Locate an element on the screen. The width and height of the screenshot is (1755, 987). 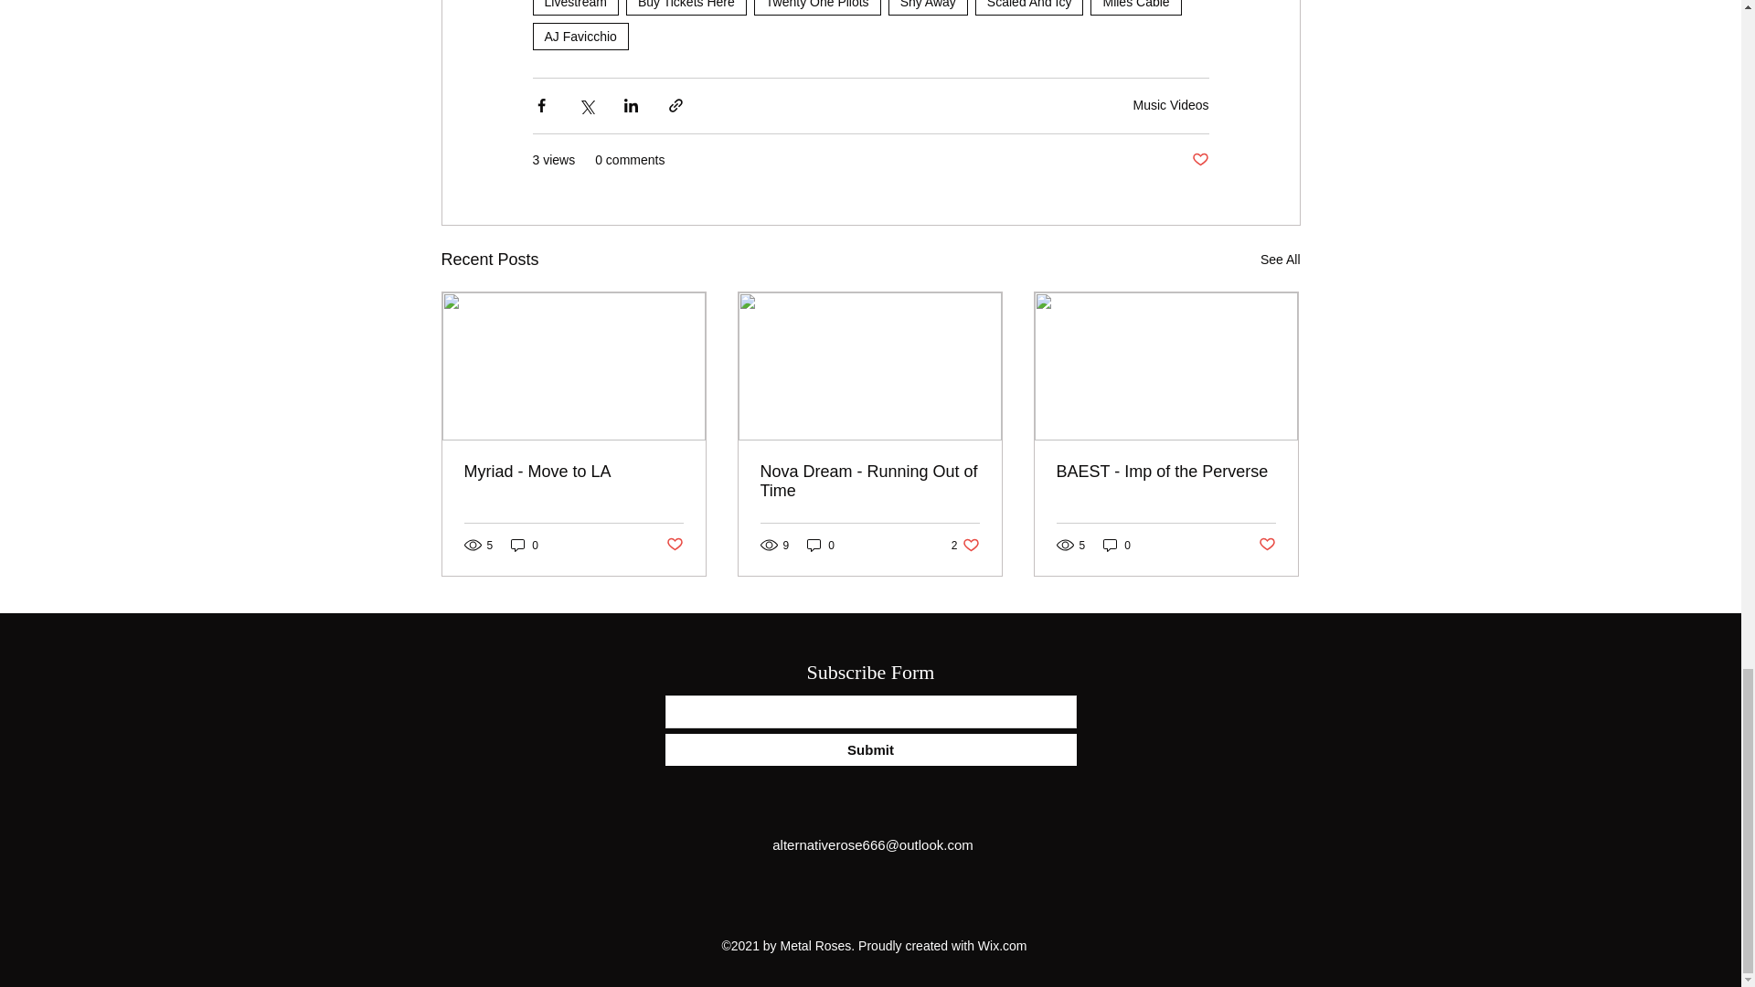
Miles Cable is located at coordinates (1135, 7).